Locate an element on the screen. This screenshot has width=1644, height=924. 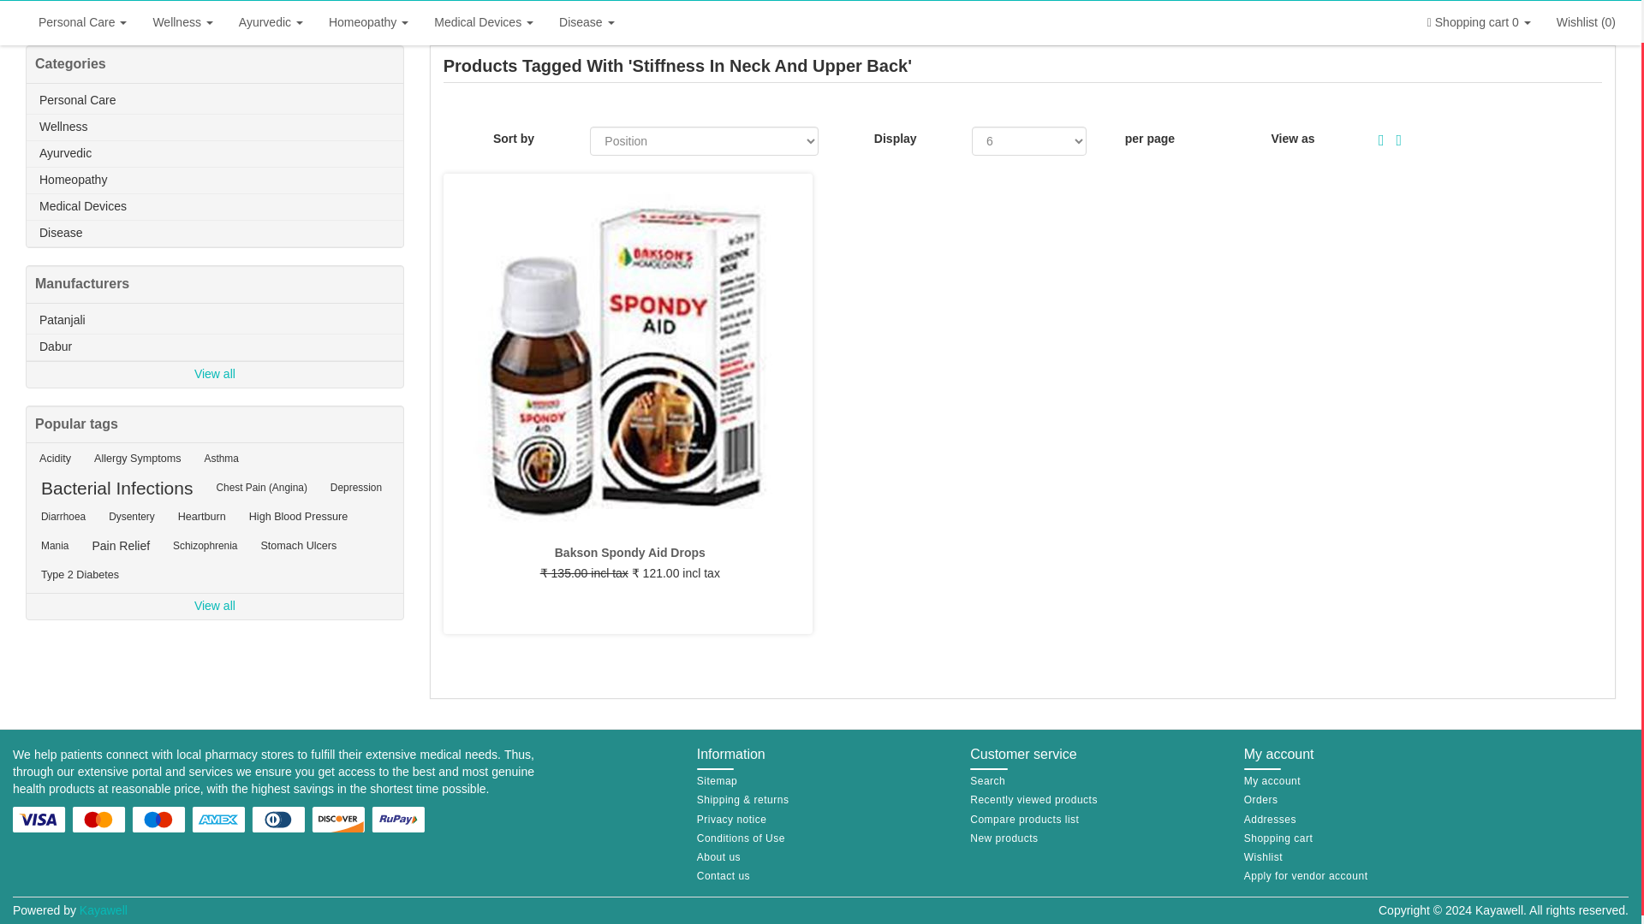
Bakson Spondy Aid Drops is located at coordinates (630, 553).